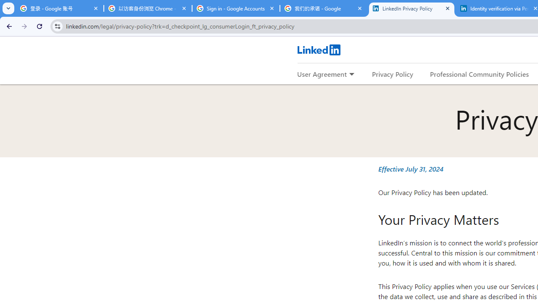  I want to click on LinkedIn Logo, so click(319, 49).